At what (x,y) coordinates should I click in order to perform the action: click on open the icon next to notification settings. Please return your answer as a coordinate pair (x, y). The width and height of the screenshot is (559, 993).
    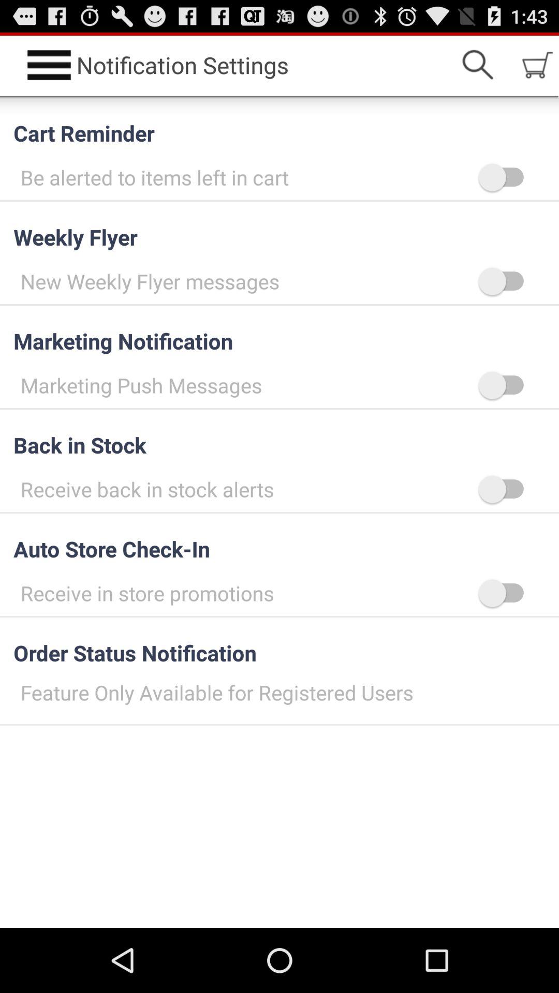
    Looking at the image, I should click on (477, 65).